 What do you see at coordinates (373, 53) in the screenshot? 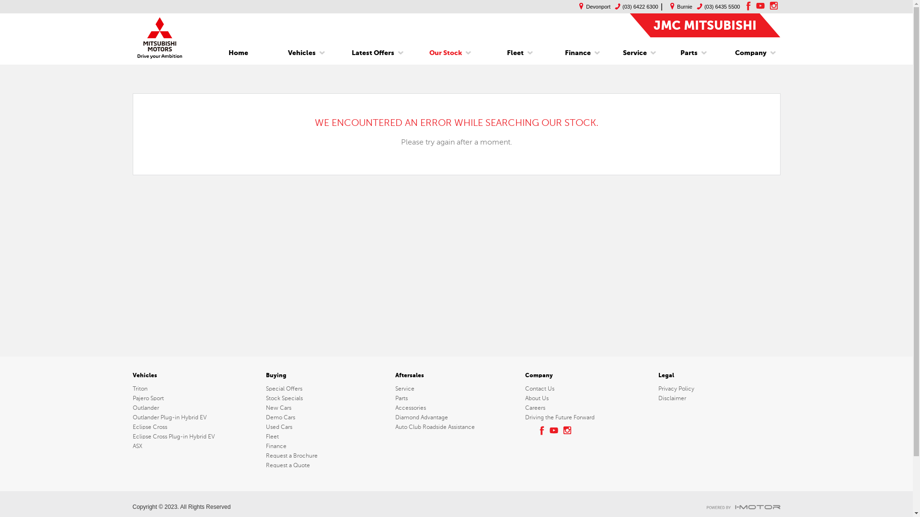
I see `Latest Offers` at bounding box center [373, 53].